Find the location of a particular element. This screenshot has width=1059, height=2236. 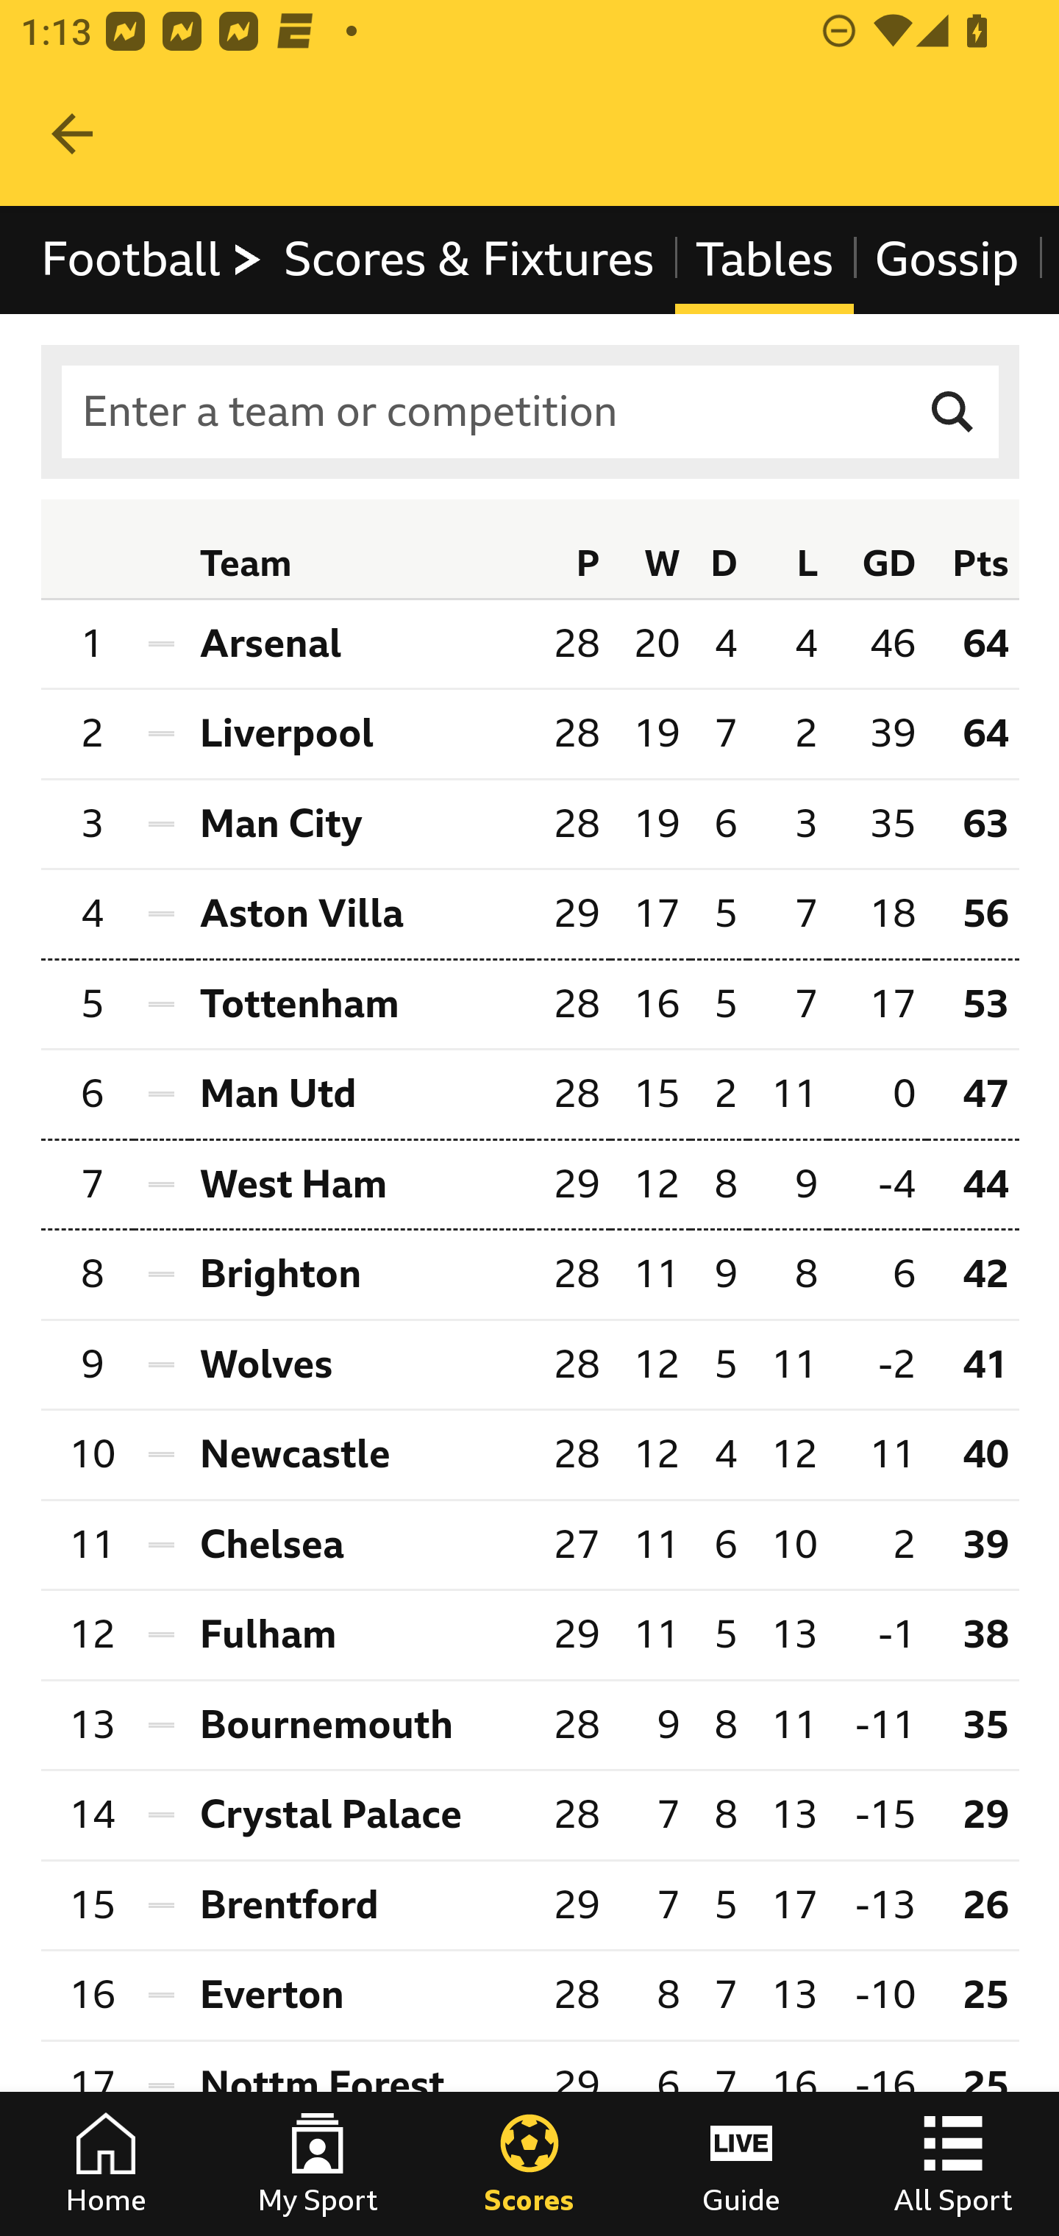

Football  is located at coordinates (153, 259).